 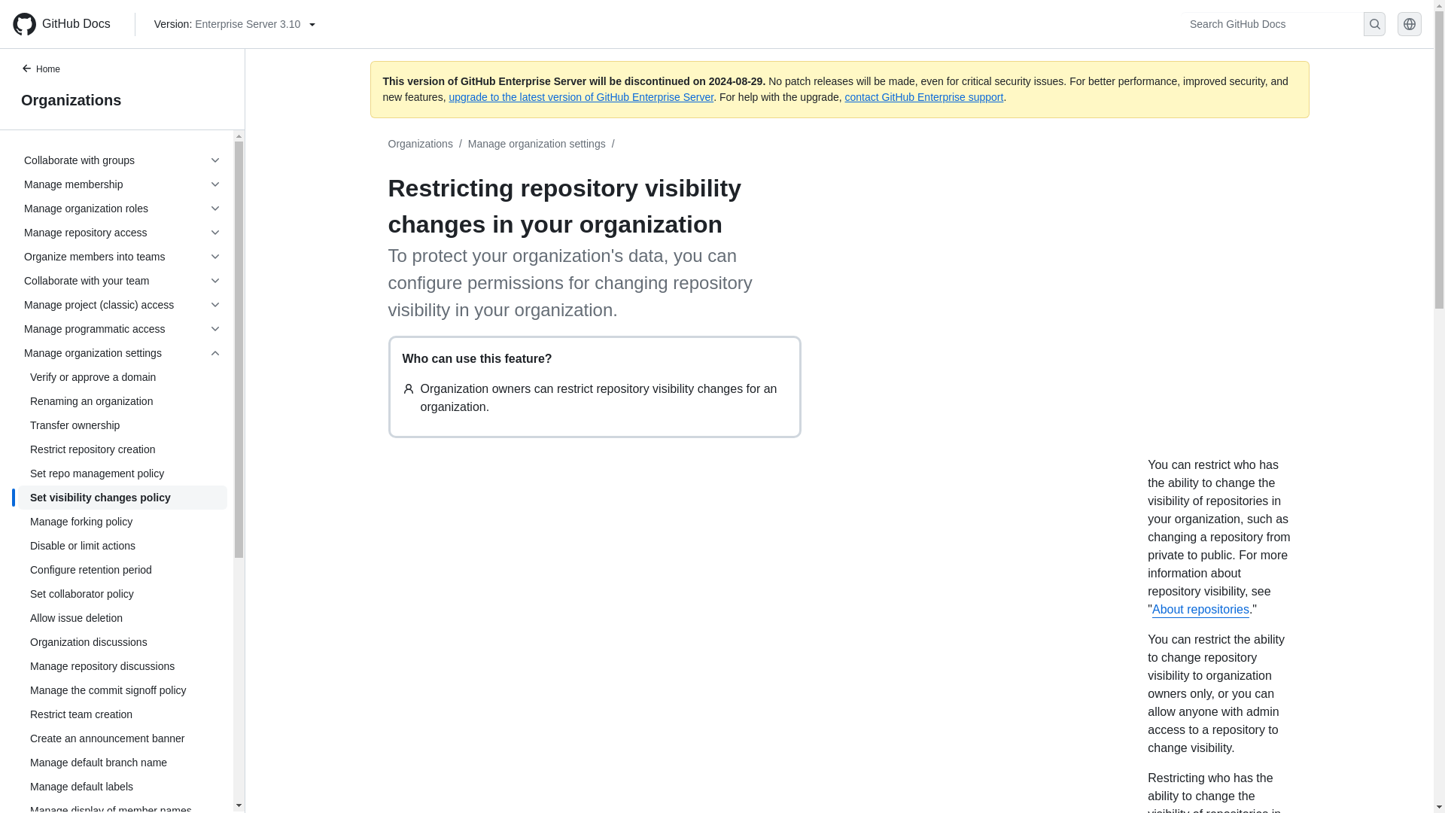 I want to click on Manage organization settings, so click(x=537, y=143).